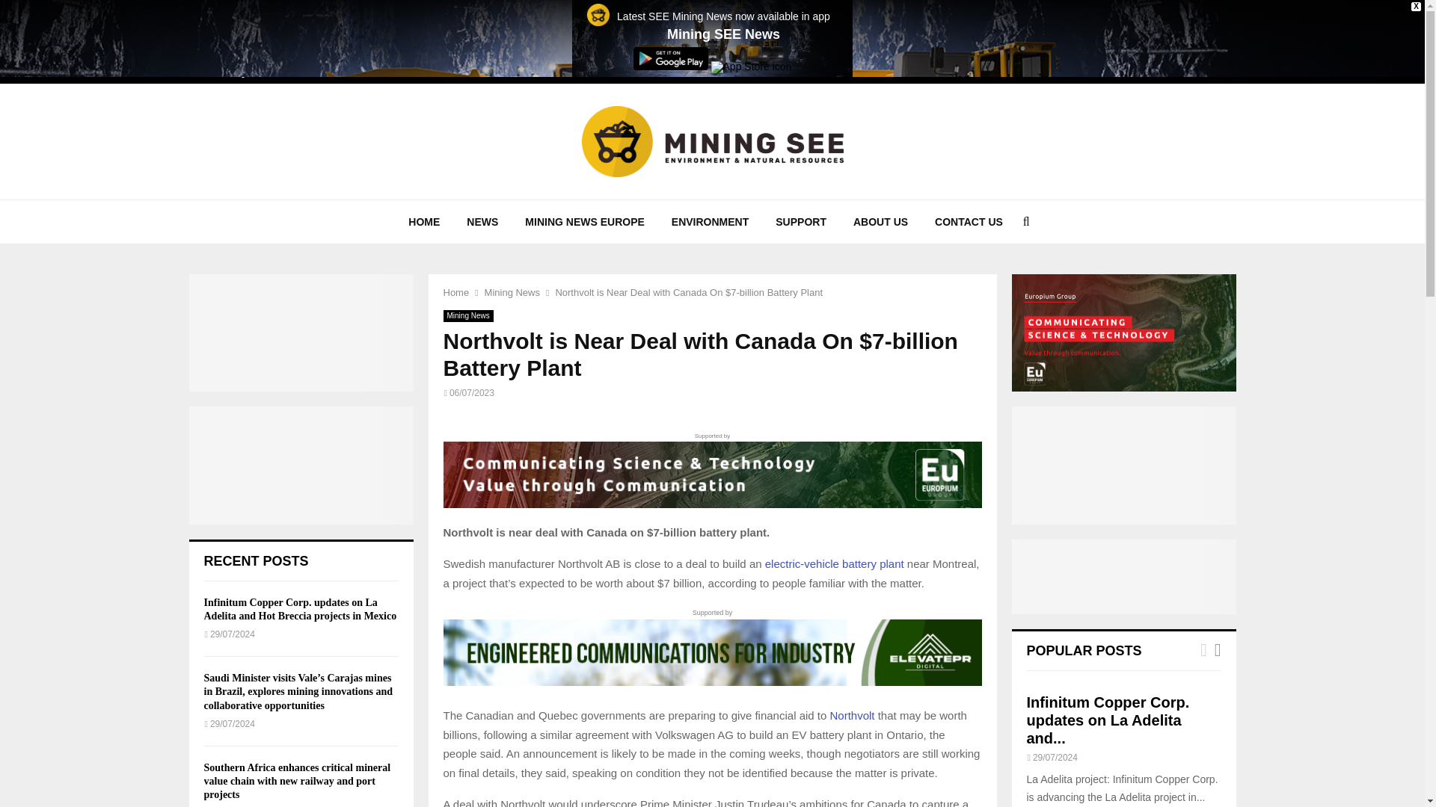  What do you see at coordinates (424, 221) in the screenshot?
I see `HOME` at bounding box center [424, 221].